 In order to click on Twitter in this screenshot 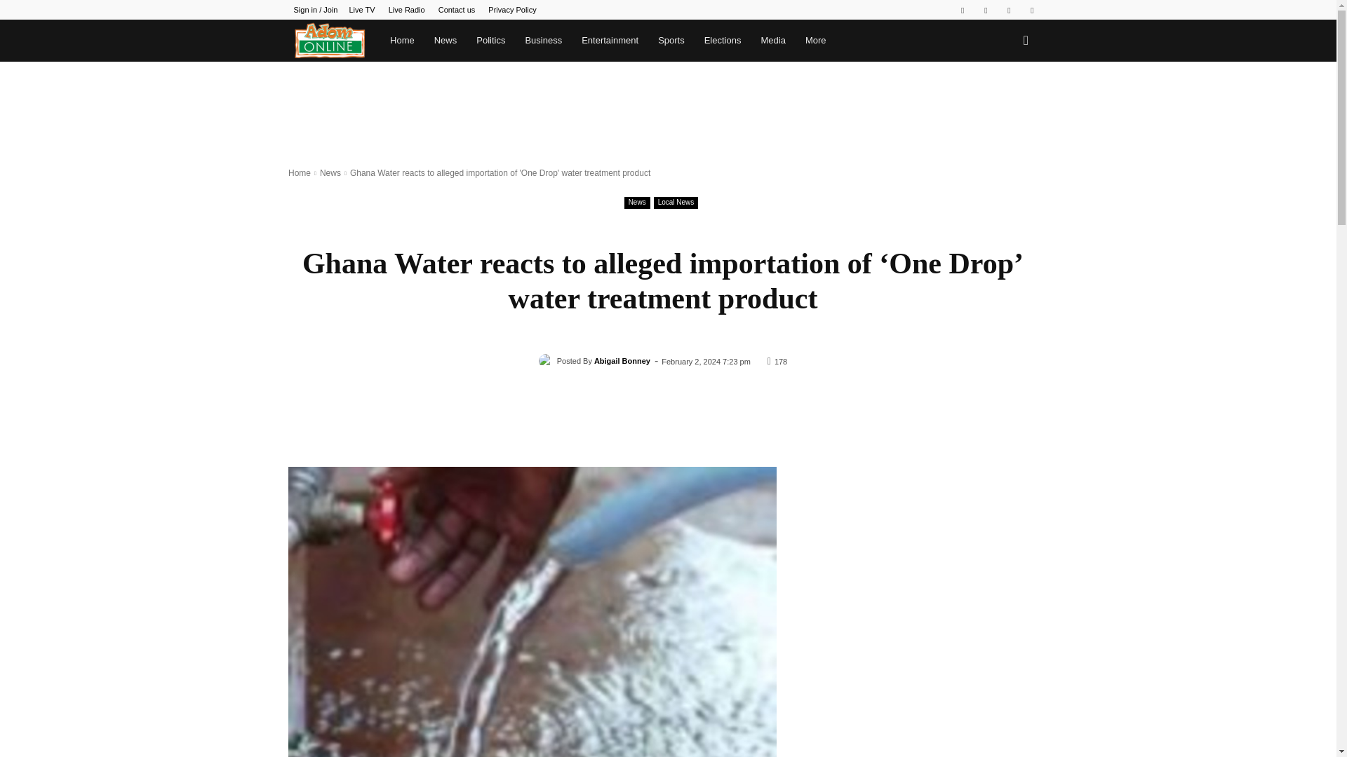, I will do `click(1009, 10)`.